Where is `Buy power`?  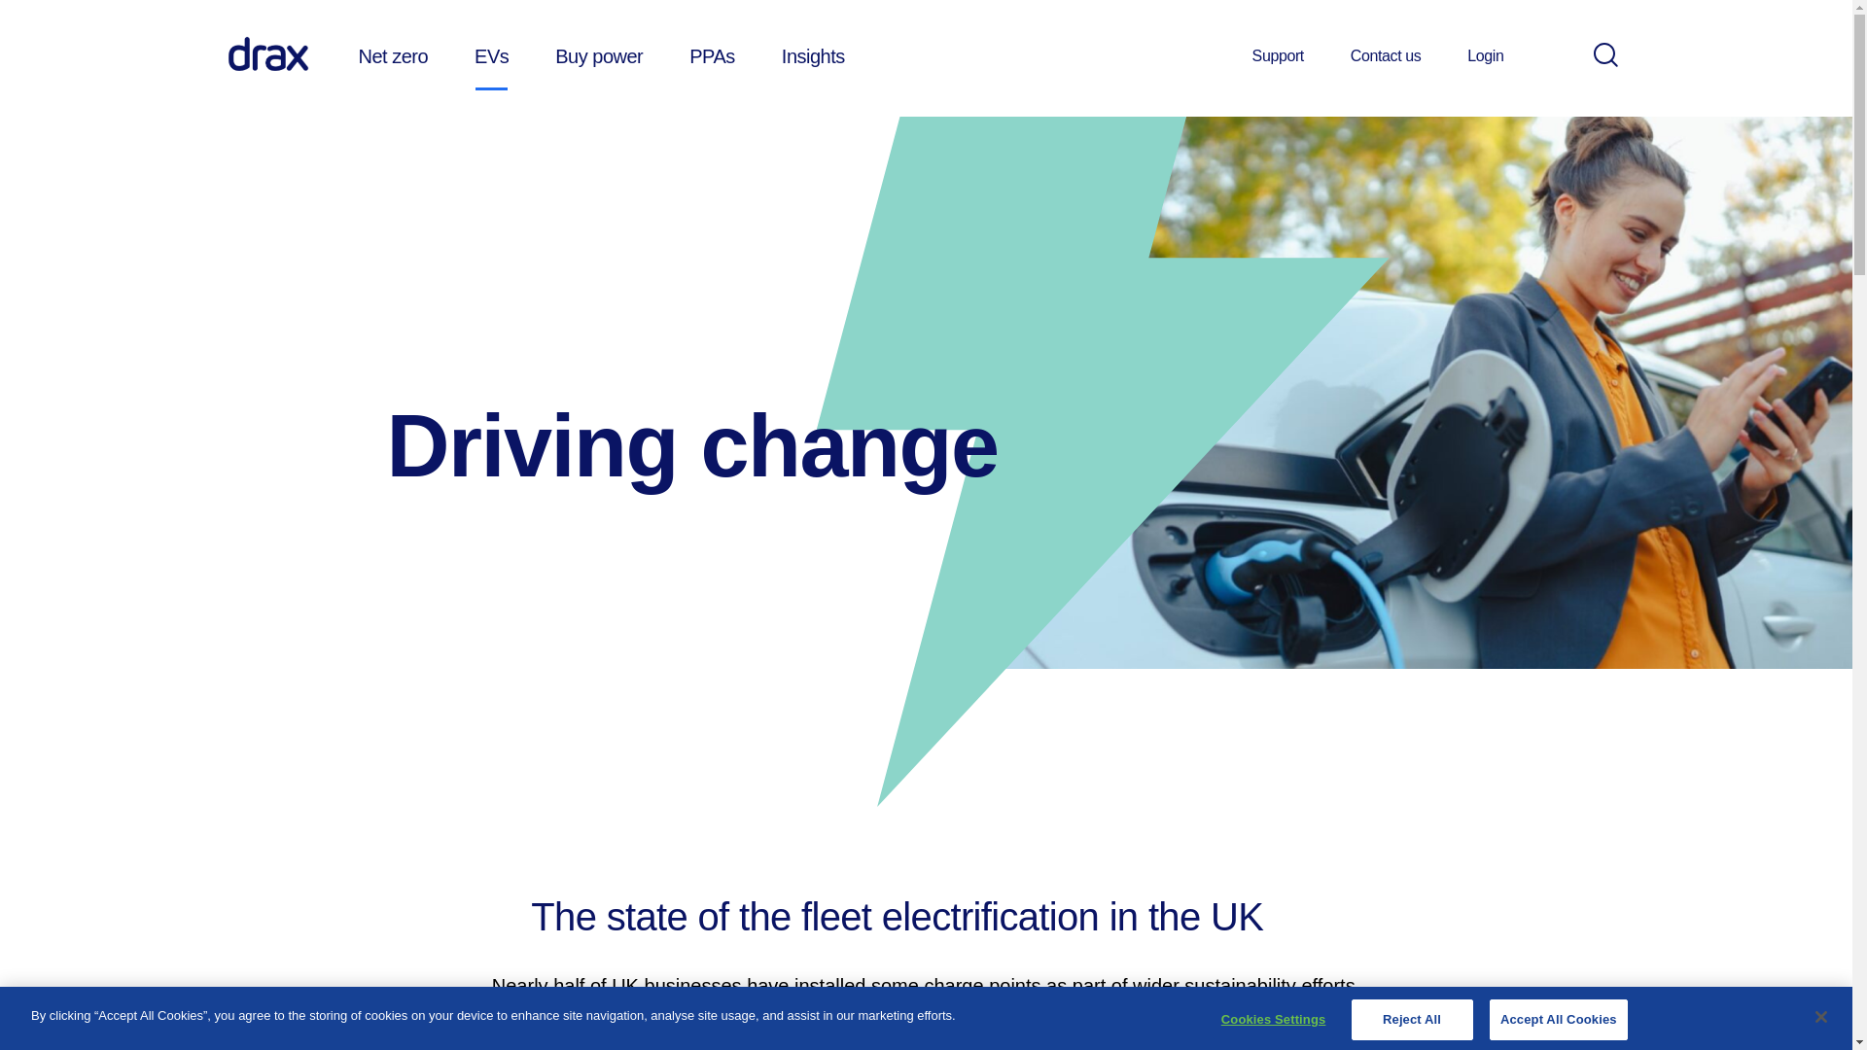
Buy power is located at coordinates (598, 55).